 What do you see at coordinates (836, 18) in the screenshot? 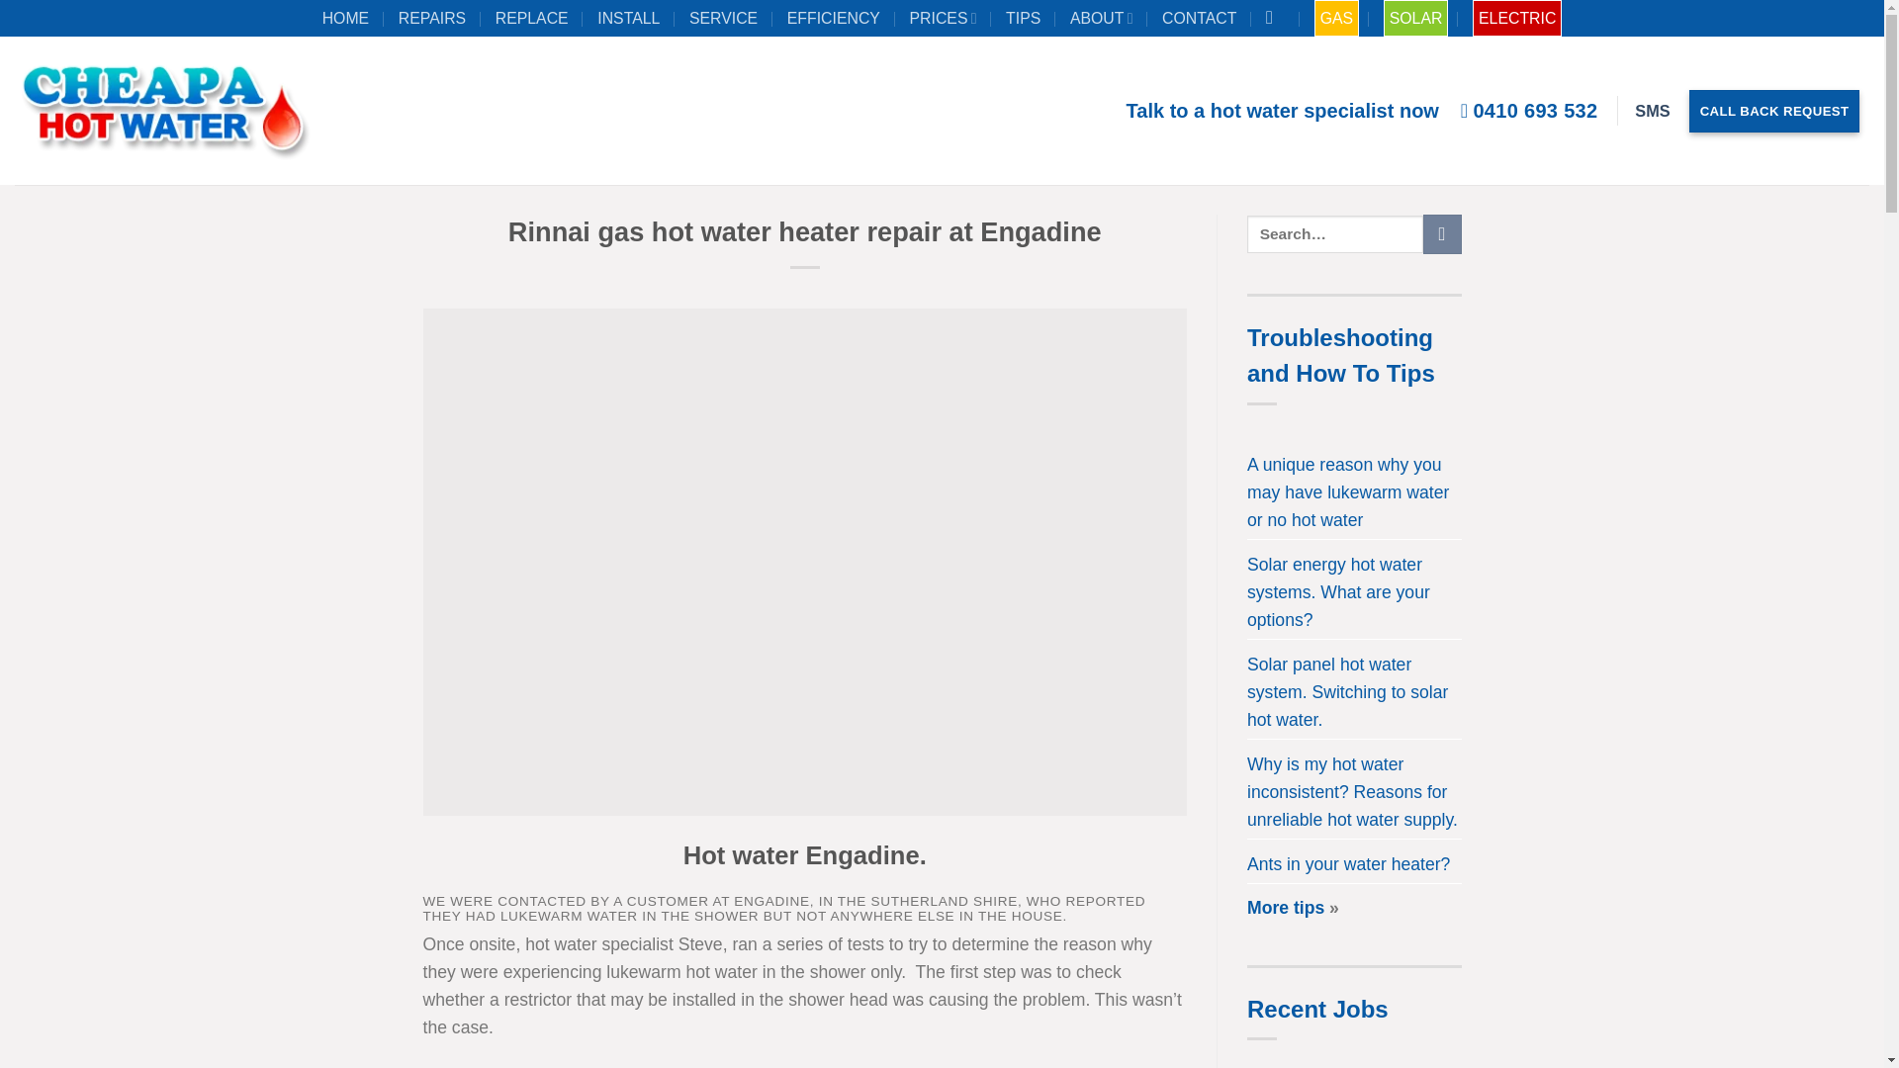
I see `EFFICIENCY` at bounding box center [836, 18].